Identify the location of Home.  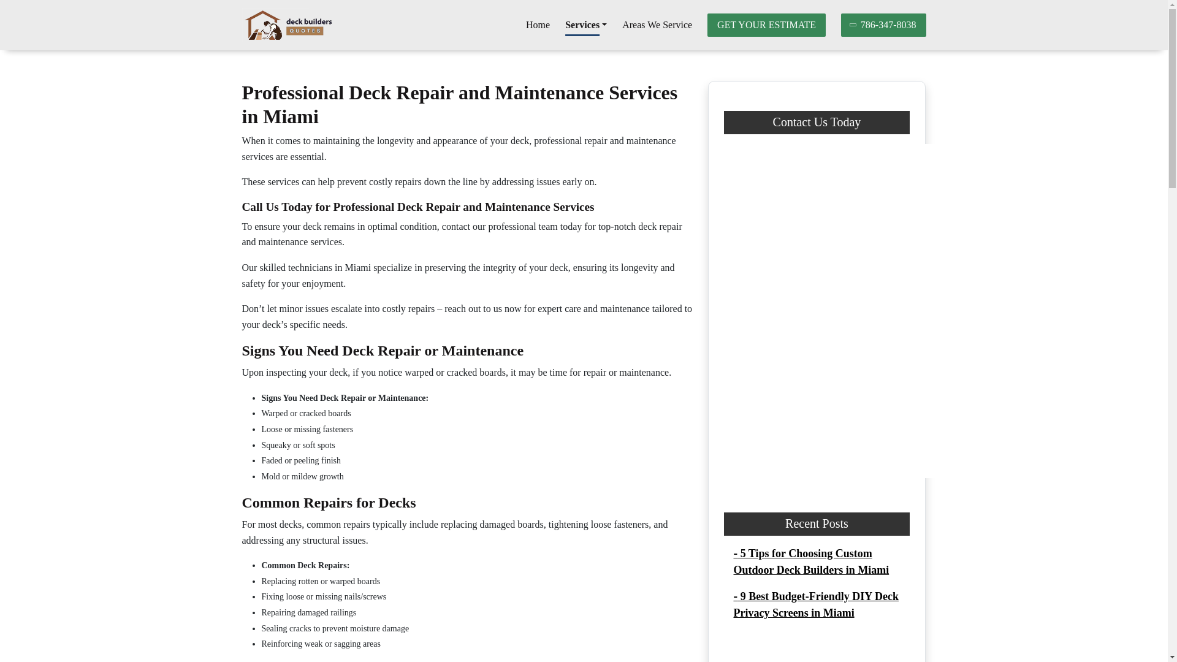
(538, 25).